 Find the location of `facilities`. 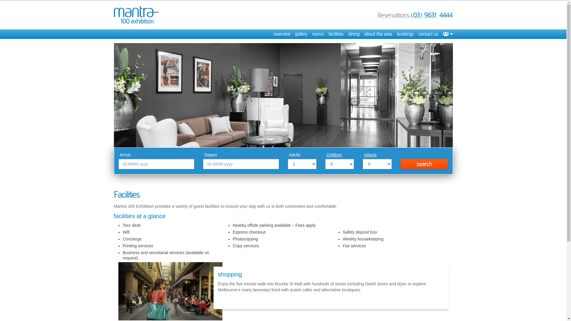

facilities is located at coordinates (336, 34).